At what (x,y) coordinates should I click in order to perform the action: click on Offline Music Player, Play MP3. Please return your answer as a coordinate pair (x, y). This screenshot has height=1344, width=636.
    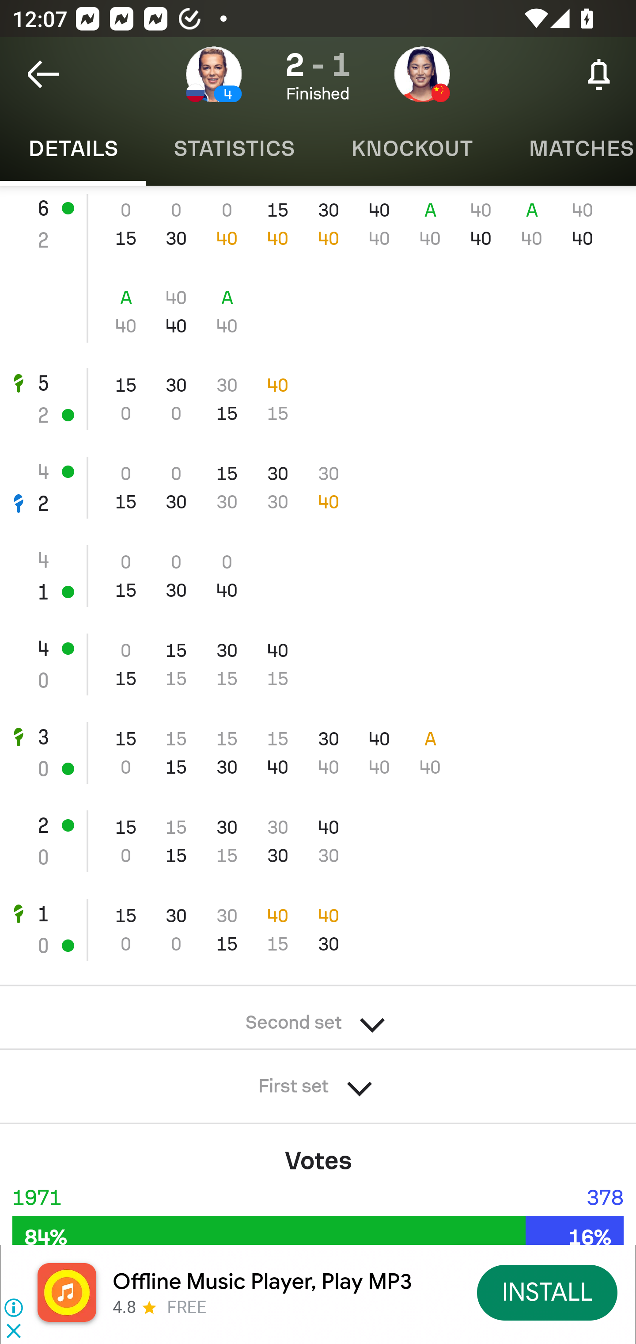
    Looking at the image, I should click on (262, 1281).